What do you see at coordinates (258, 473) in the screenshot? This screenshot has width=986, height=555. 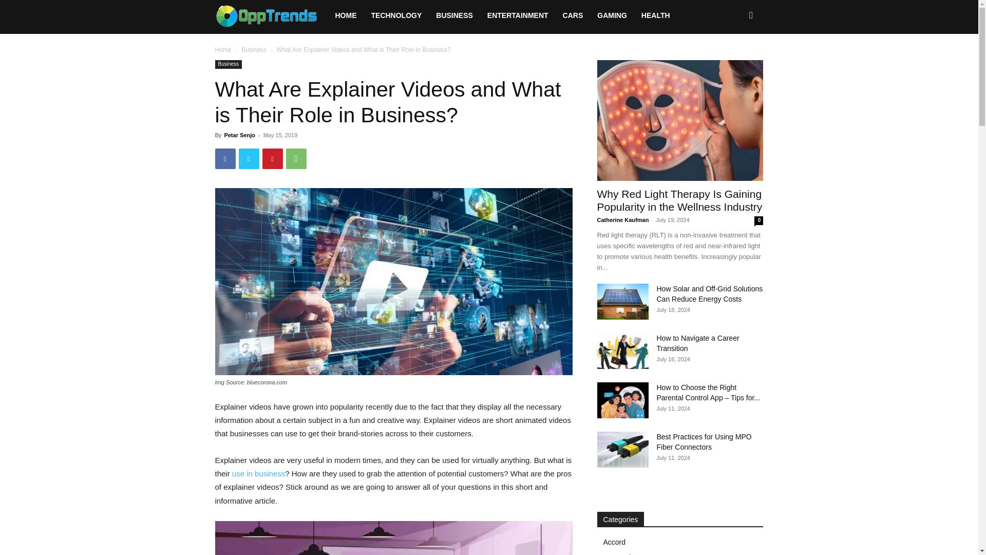 I see `use in business` at bounding box center [258, 473].